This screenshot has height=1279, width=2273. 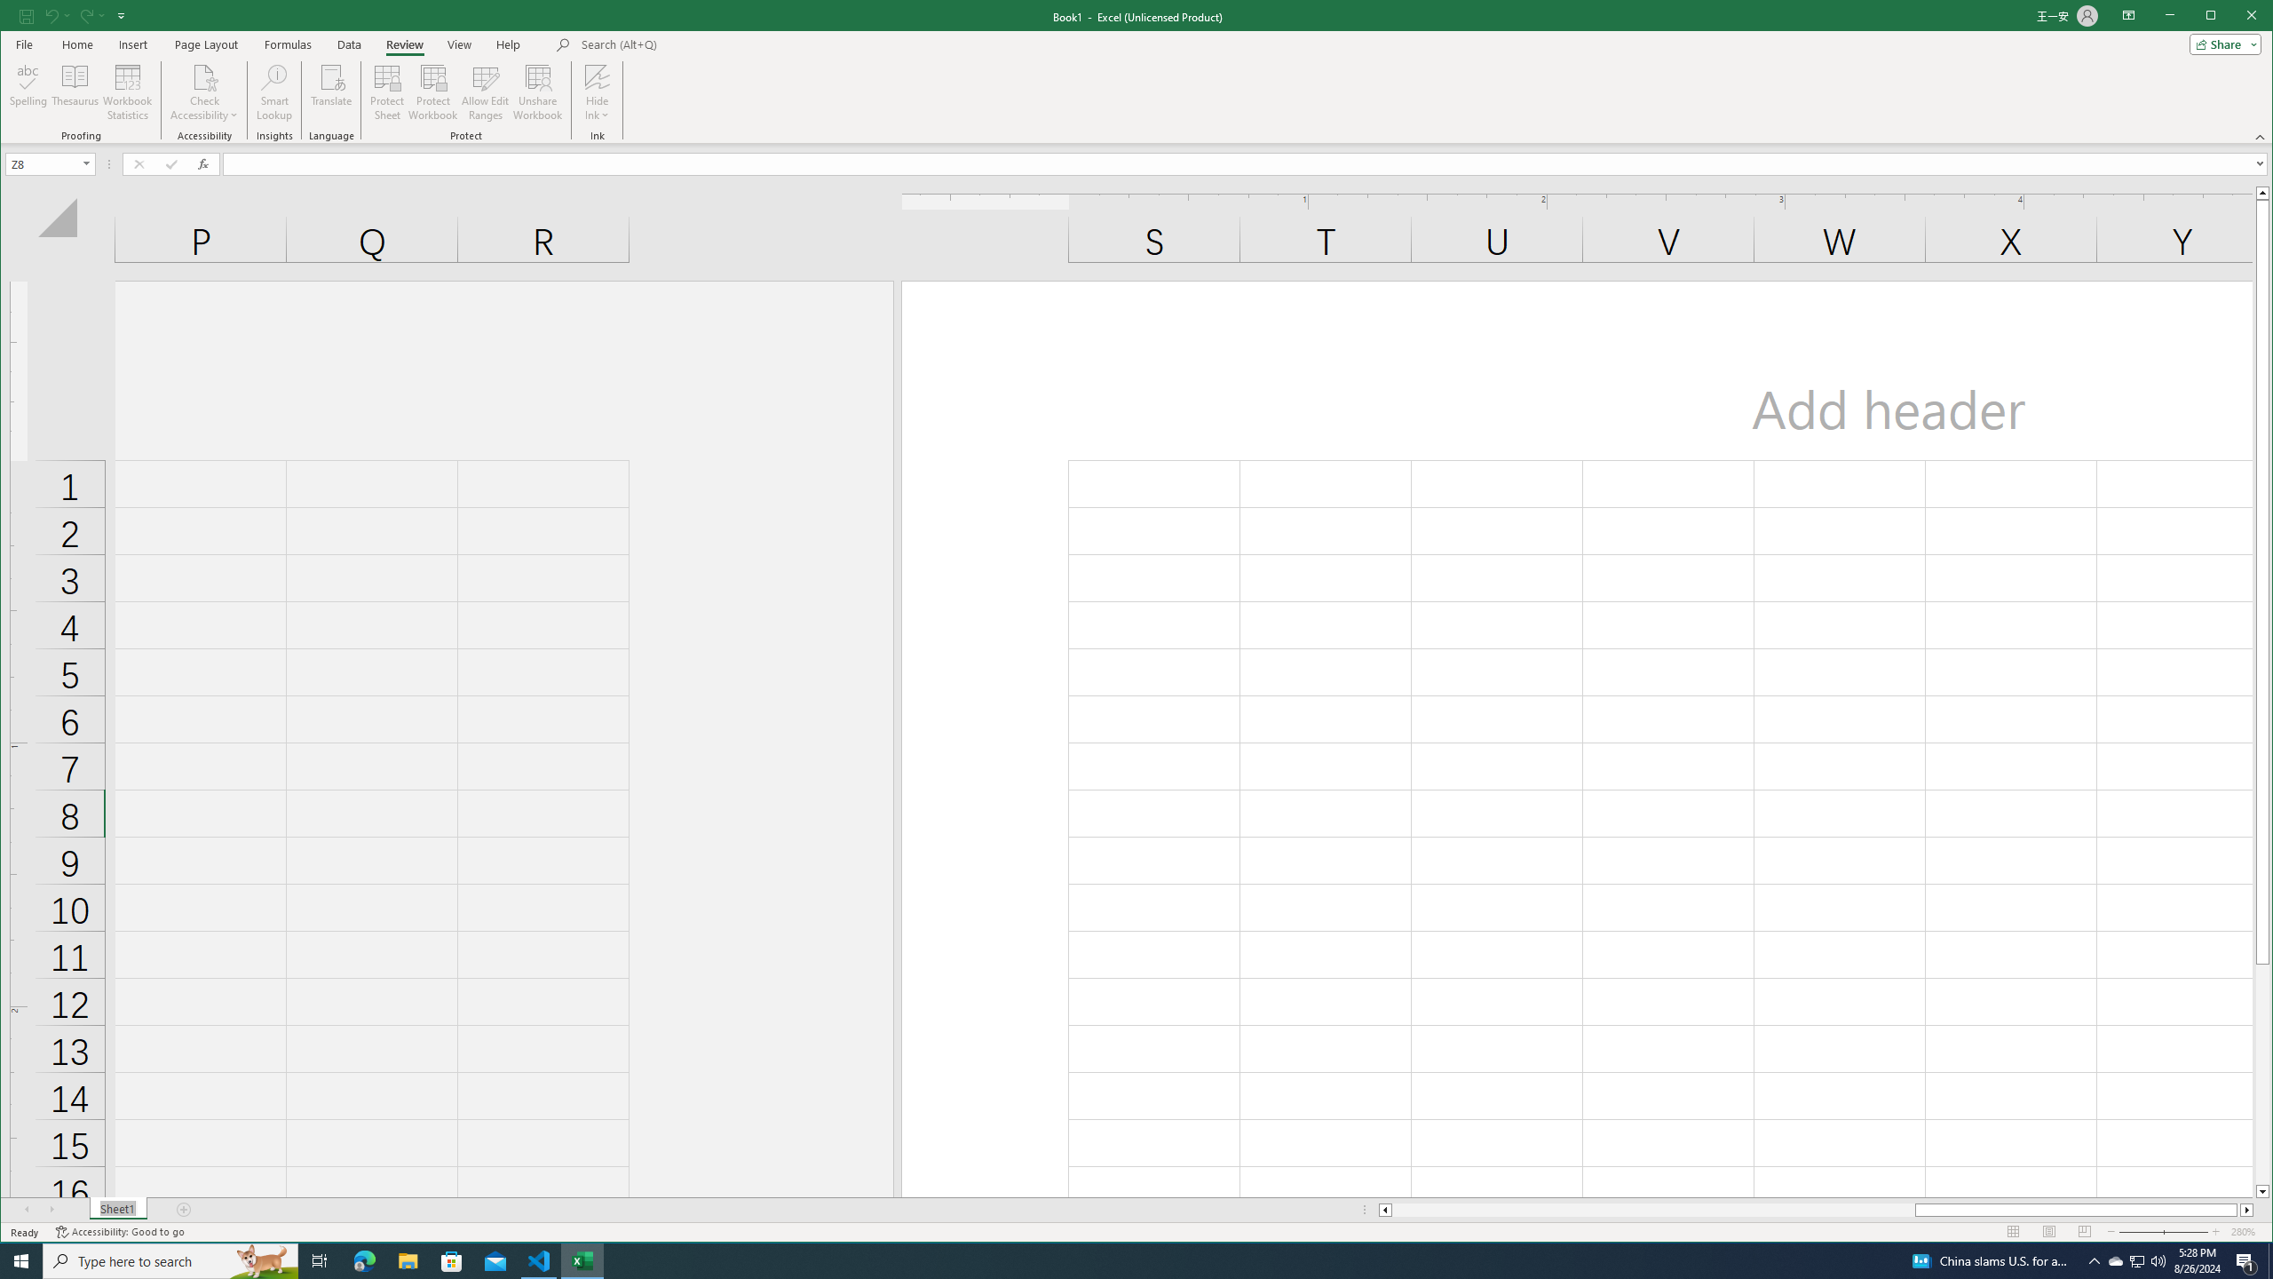 I want to click on Task View, so click(x=320, y=1261).